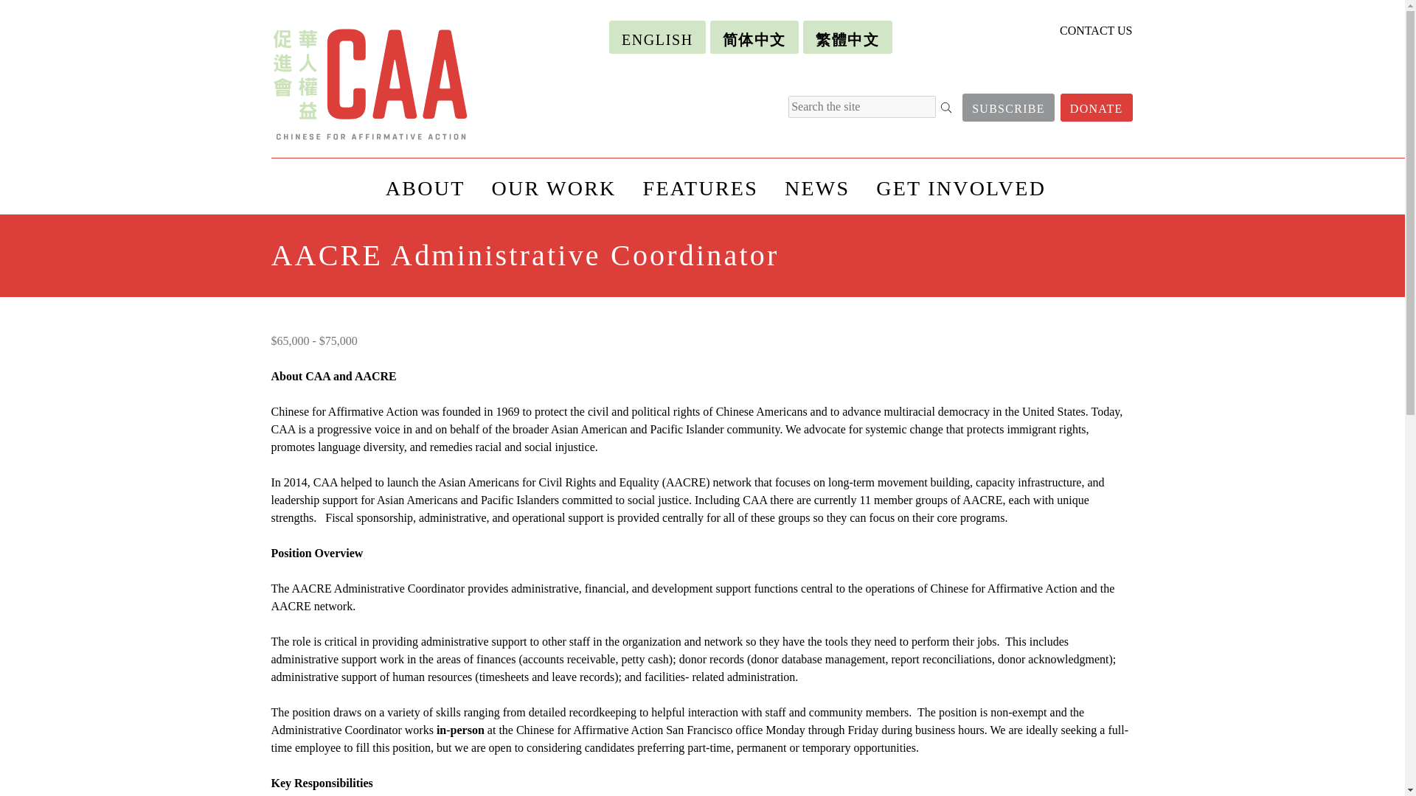  What do you see at coordinates (376, 84) in the screenshot?
I see `CAA` at bounding box center [376, 84].